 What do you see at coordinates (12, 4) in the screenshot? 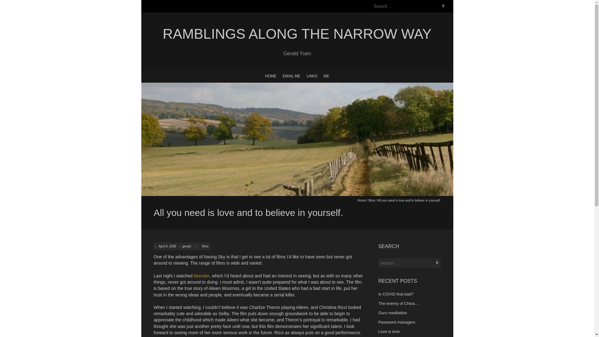
I see `Search` at bounding box center [12, 4].